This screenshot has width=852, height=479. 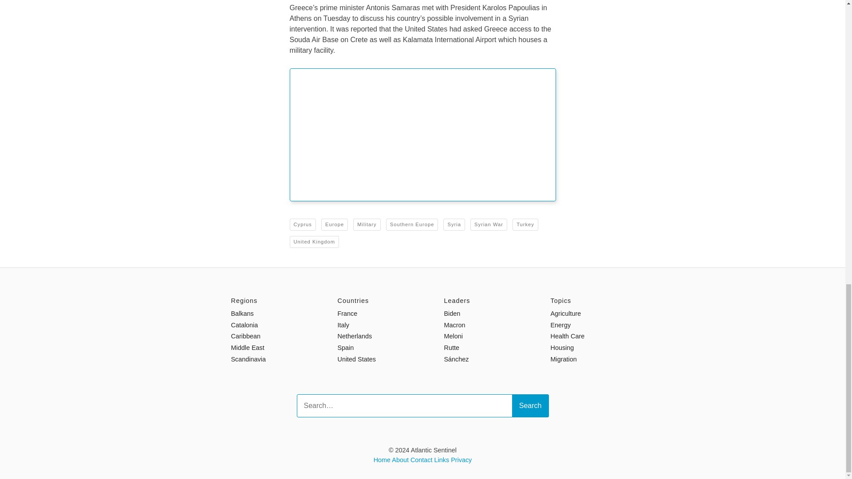 I want to click on United States, so click(x=356, y=359).